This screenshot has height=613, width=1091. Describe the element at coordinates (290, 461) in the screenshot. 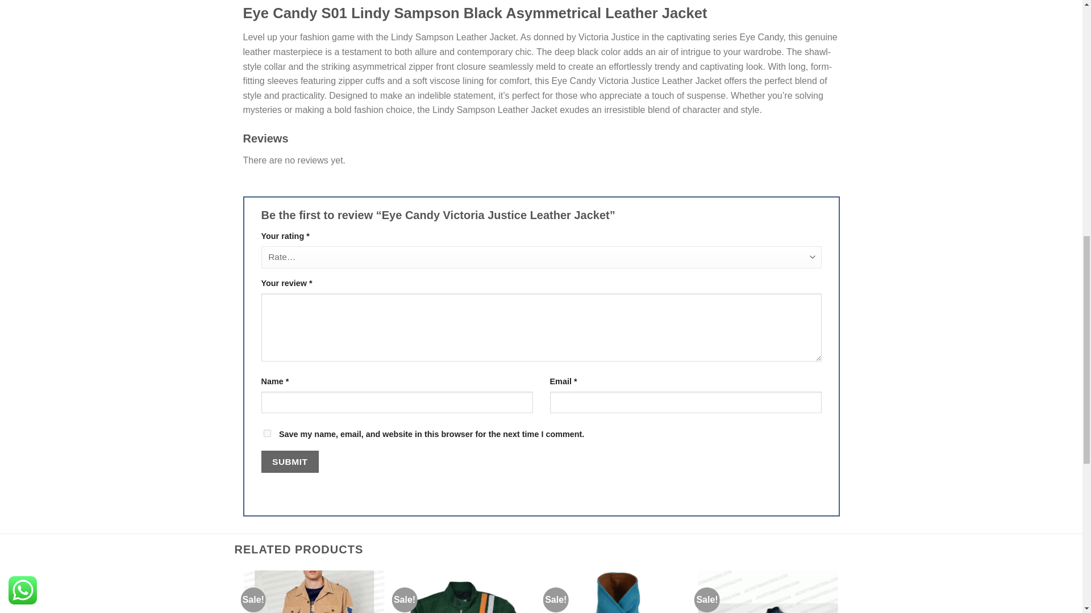

I see `Submit` at that location.